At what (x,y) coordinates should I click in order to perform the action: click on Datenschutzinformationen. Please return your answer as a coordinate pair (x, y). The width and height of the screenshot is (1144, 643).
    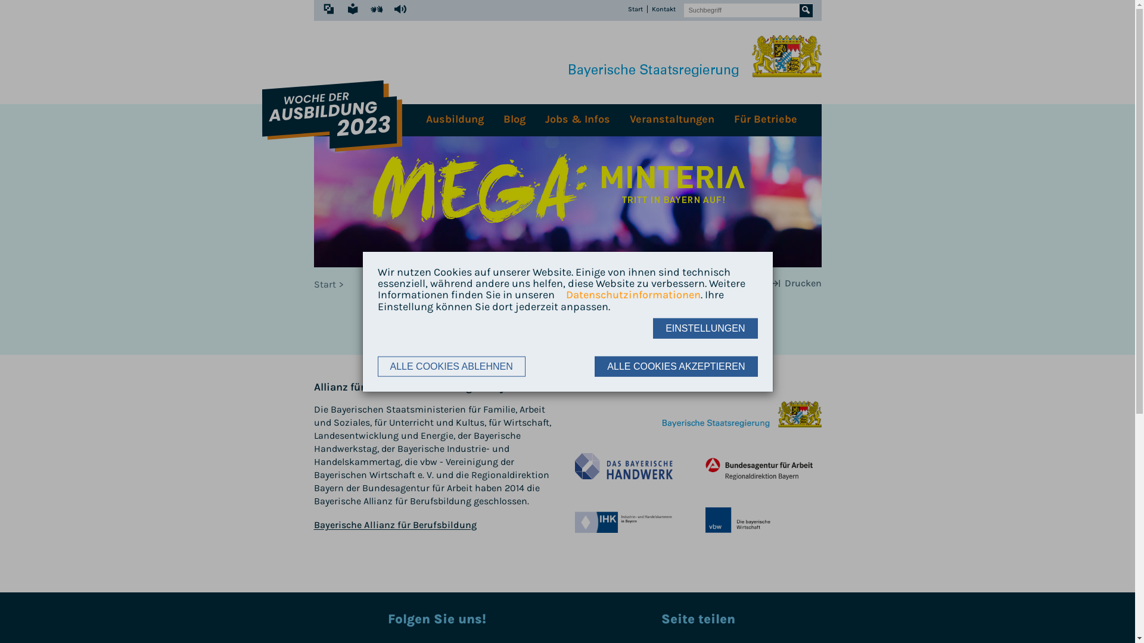
    Looking at the image, I should click on (628, 295).